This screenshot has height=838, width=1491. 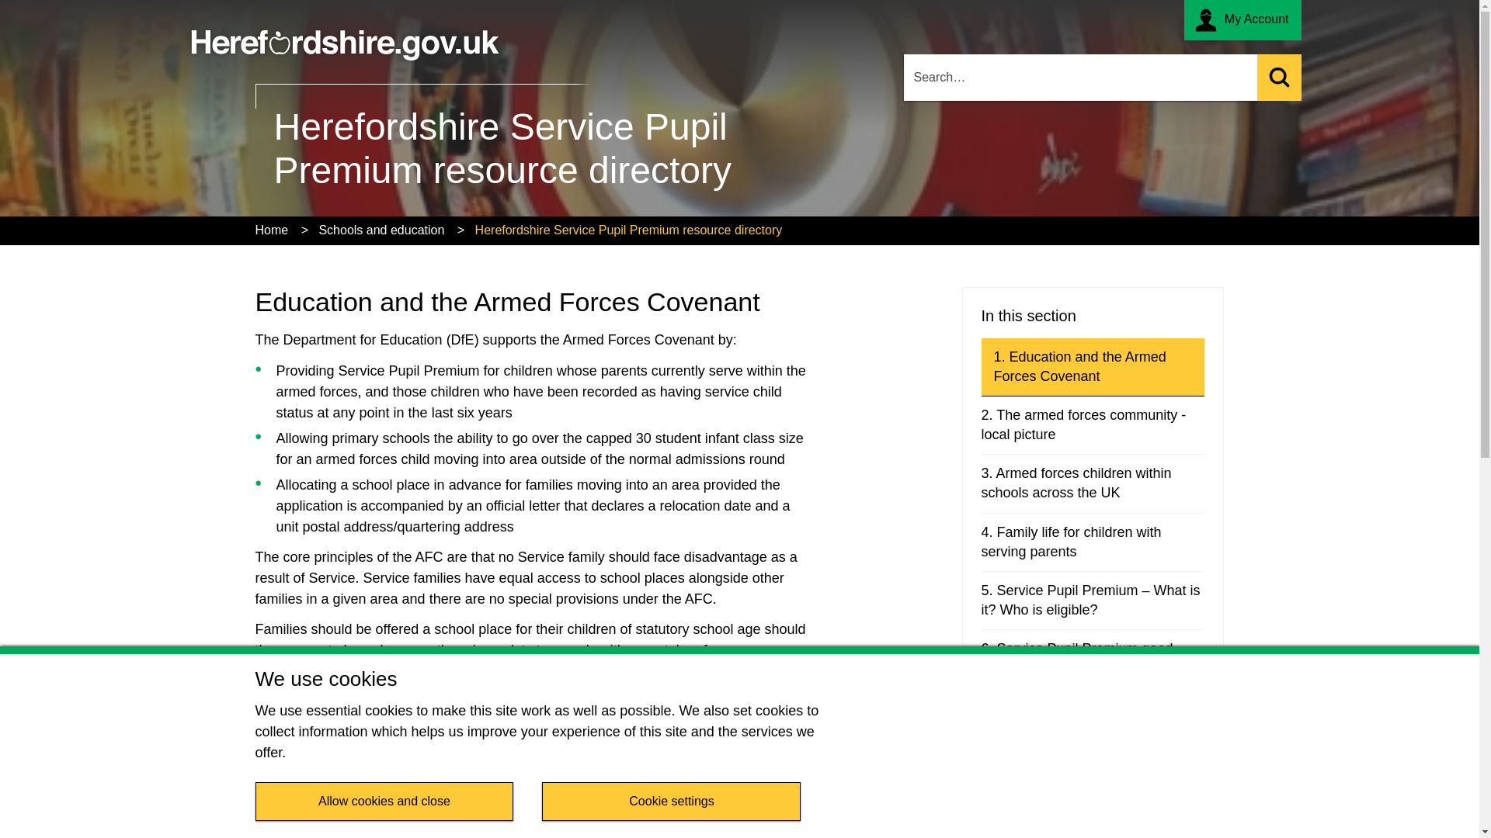 What do you see at coordinates (1093, 776) in the screenshot?
I see `Service Pupil Premium information for schools` at bounding box center [1093, 776].